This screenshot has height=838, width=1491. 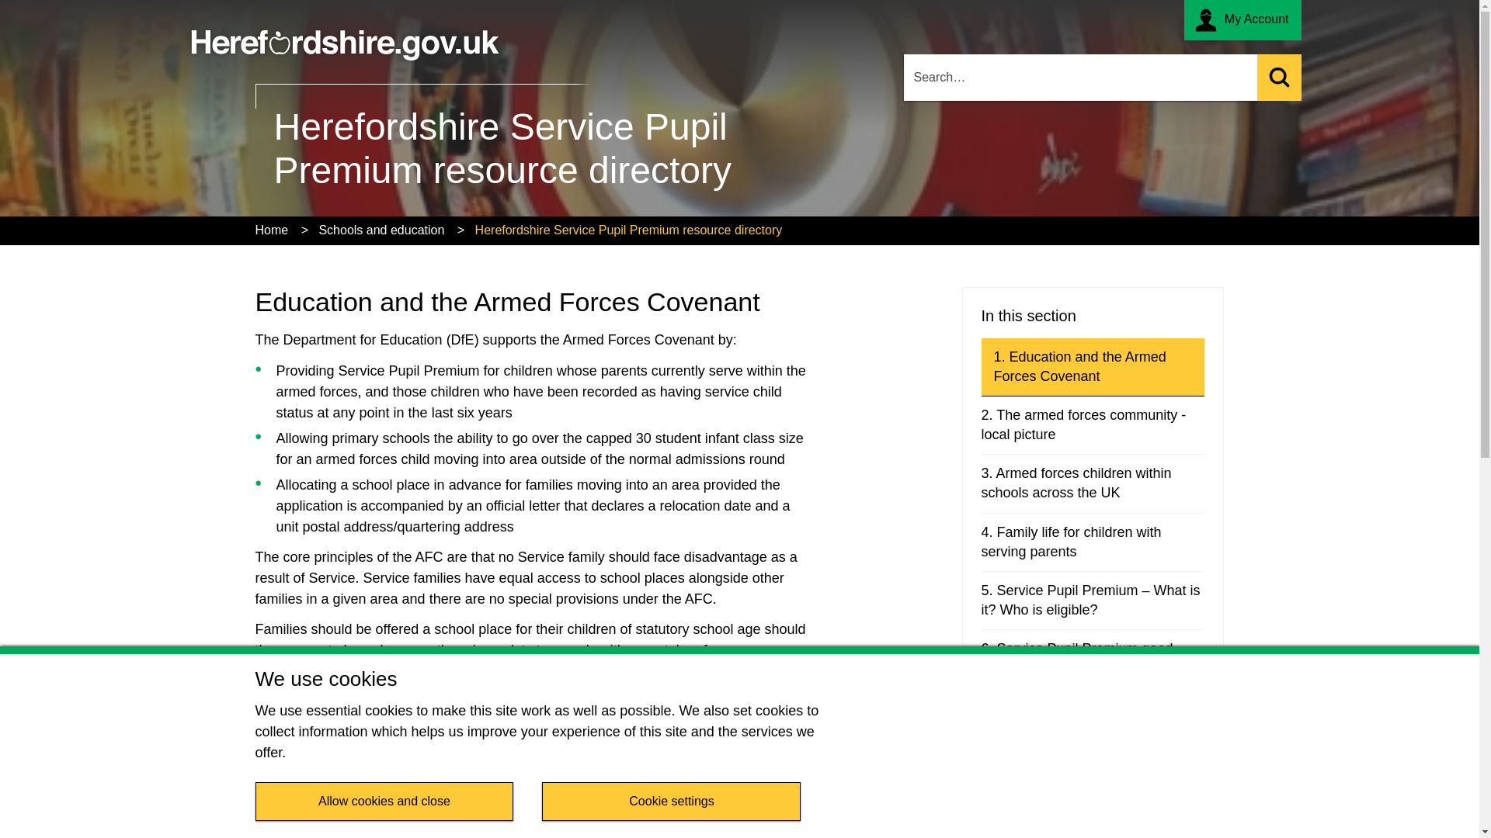 What do you see at coordinates (1093, 776) in the screenshot?
I see `Service Pupil Premium information for schools` at bounding box center [1093, 776].